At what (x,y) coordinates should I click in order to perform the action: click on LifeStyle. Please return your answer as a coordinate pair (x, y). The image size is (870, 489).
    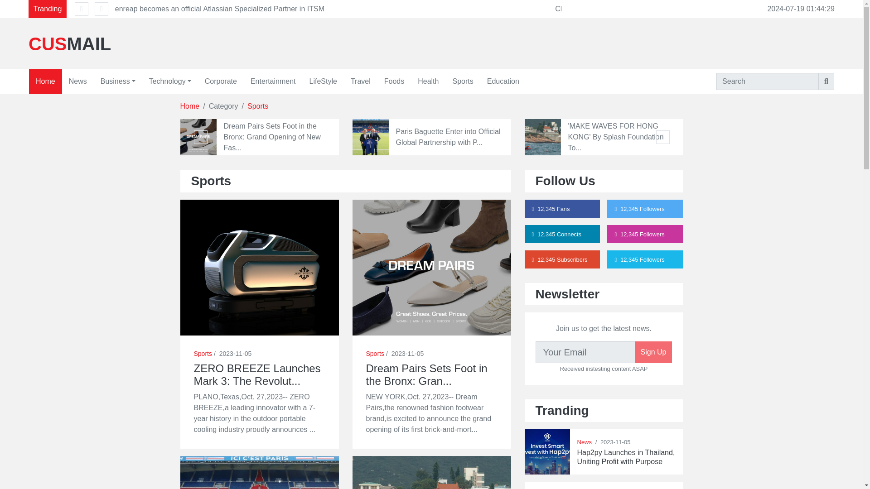
    Looking at the image, I should click on (323, 81).